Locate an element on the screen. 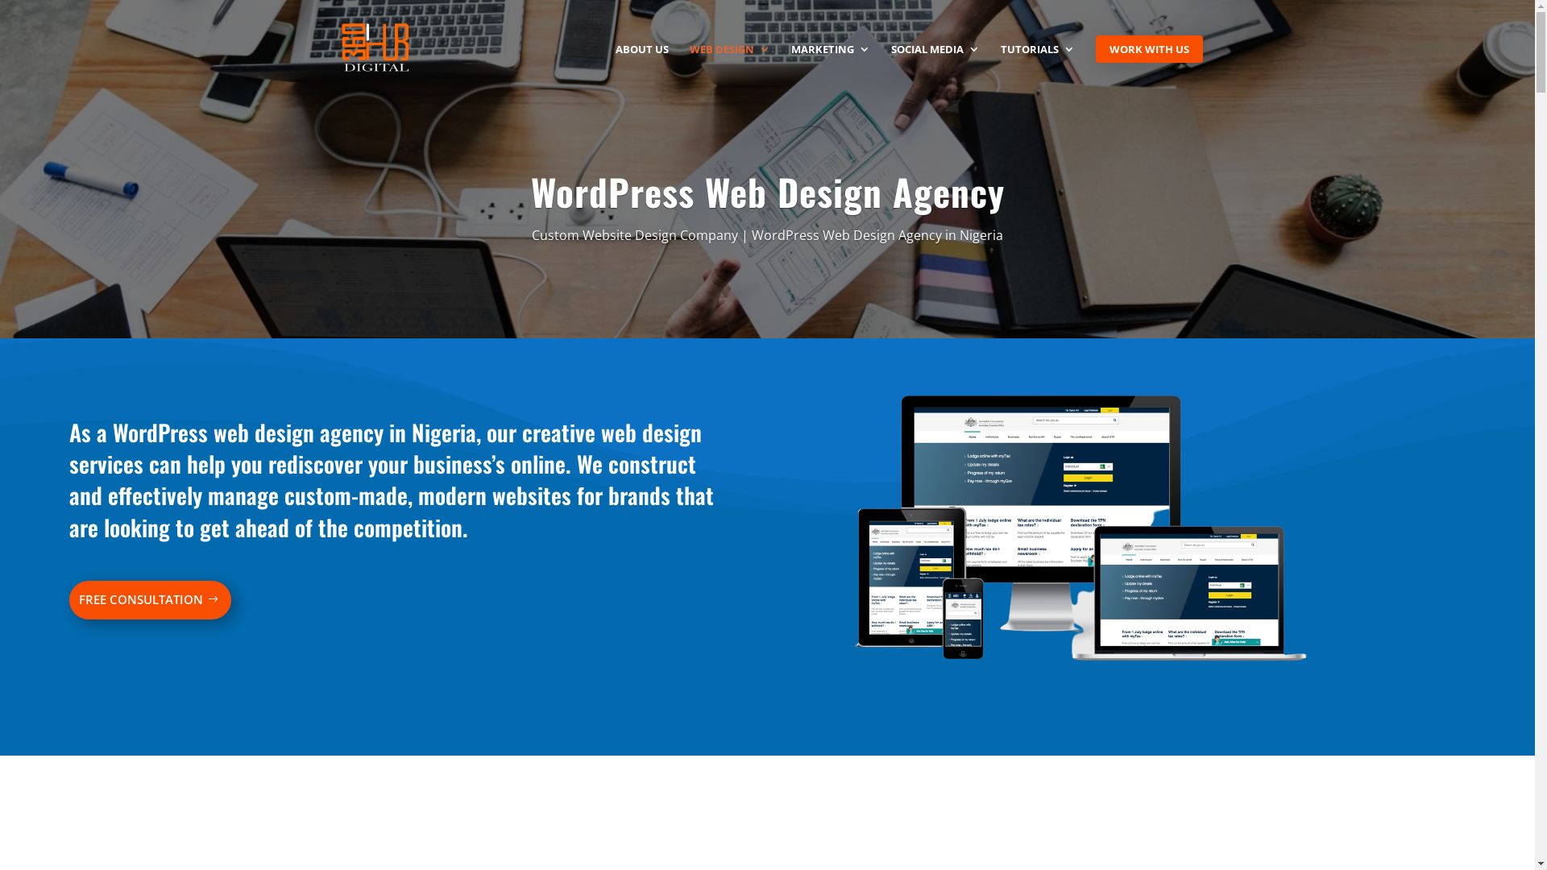 Image resolution: width=1547 pixels, height=870 pixels. ABOUT US is located at coordinates (642, 67).